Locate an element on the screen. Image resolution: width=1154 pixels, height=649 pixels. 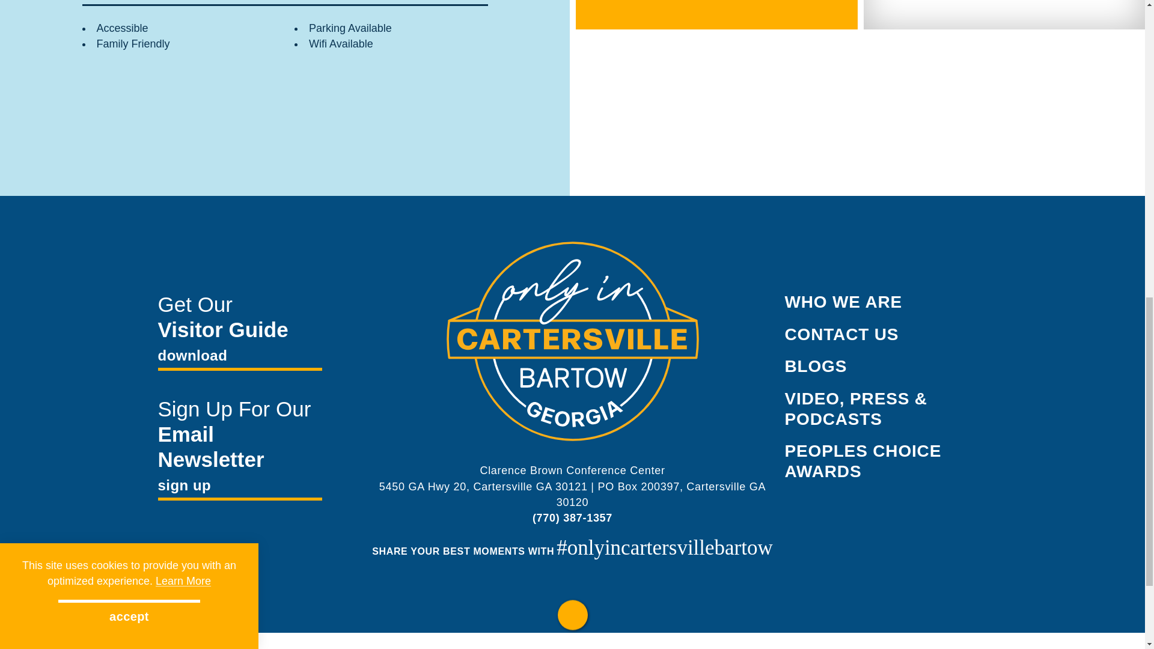
WHO WE ARE is located at coordinates (843, 302).